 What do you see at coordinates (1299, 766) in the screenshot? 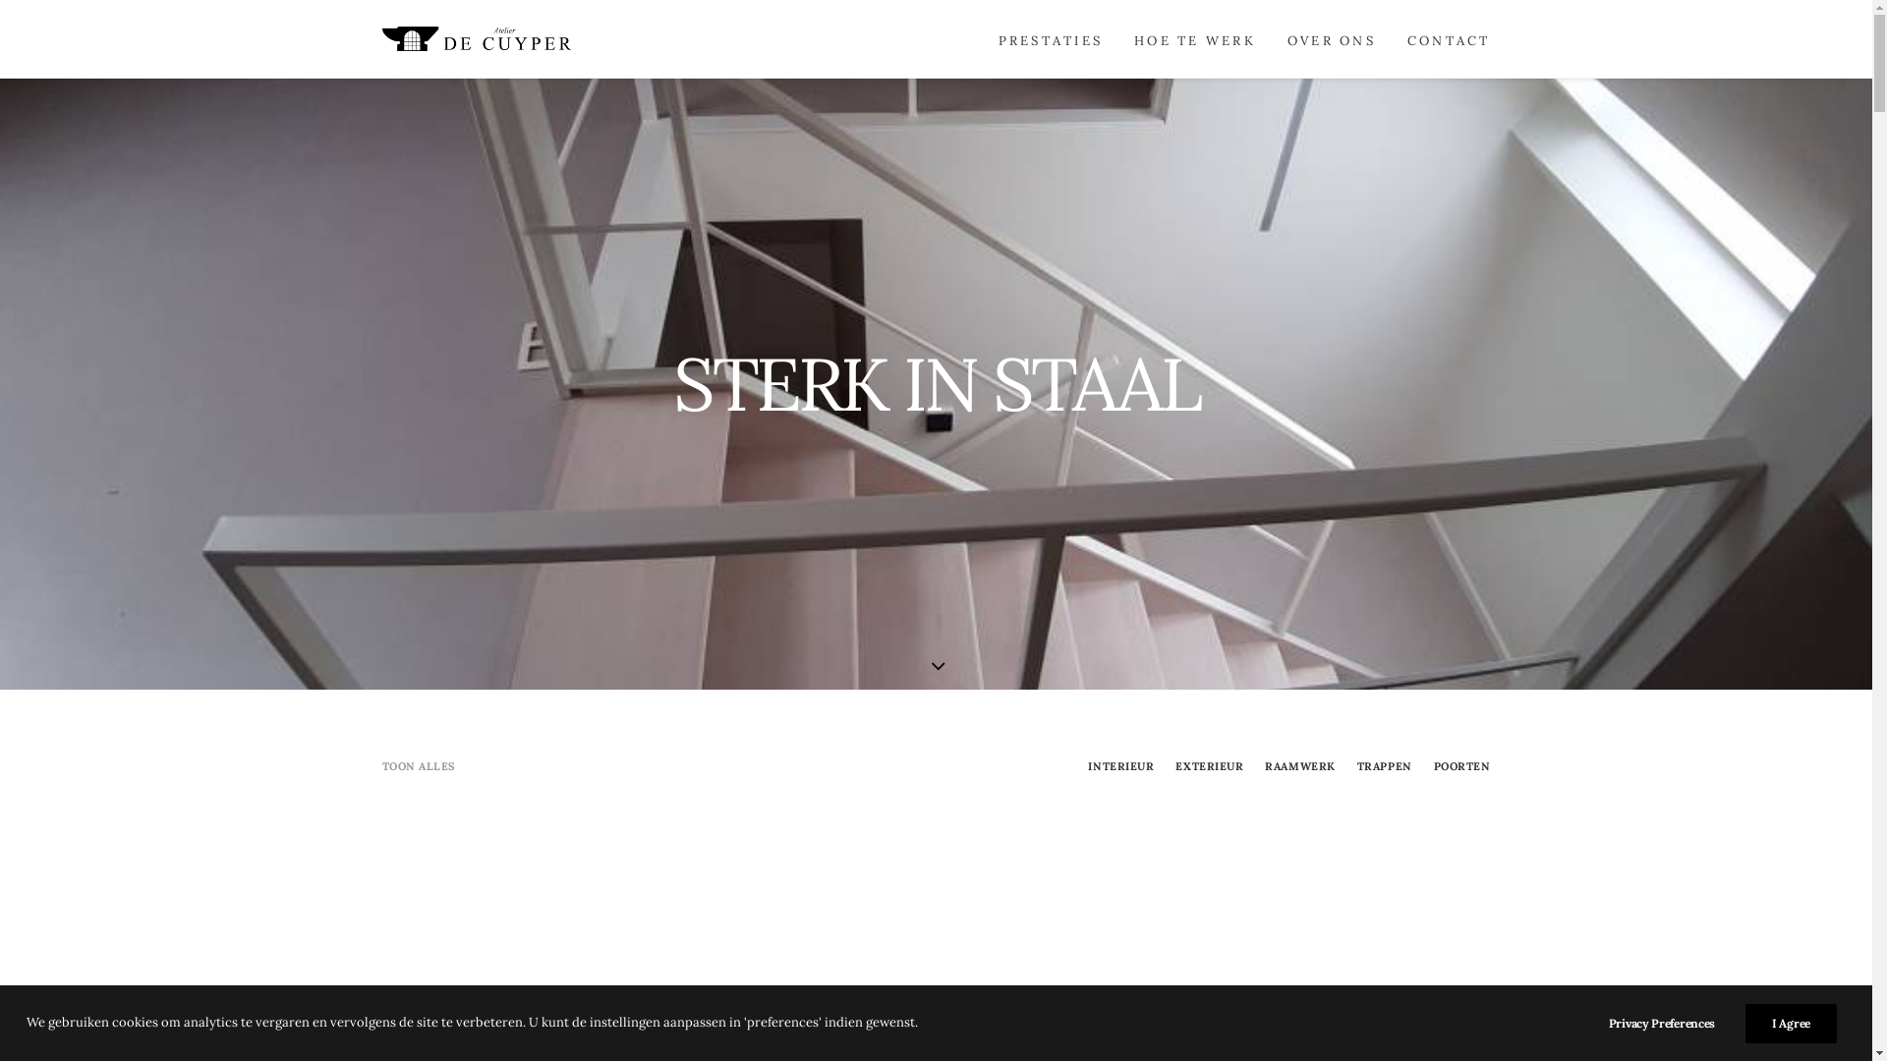
I see `RAAMWERK` at bounding box center [1299, 766].